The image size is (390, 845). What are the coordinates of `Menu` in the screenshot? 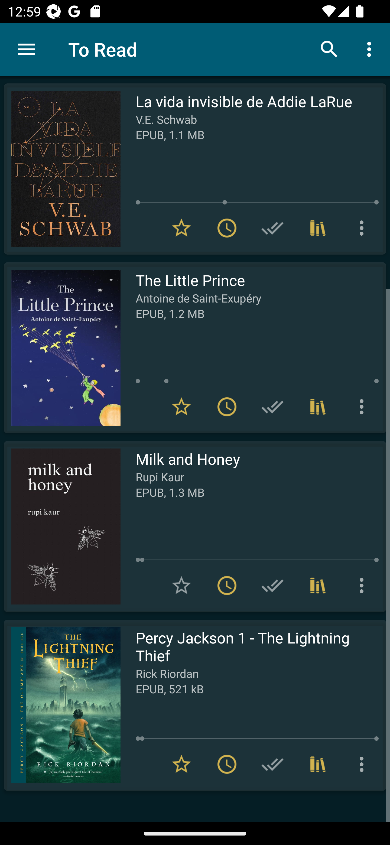 It's located at (27, 49).